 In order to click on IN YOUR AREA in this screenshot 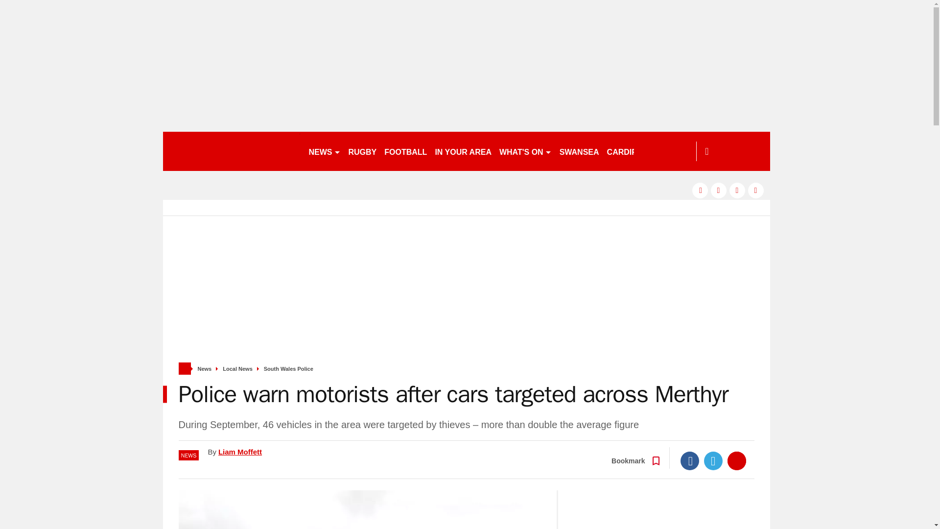, I will do `click(463, 151)`.